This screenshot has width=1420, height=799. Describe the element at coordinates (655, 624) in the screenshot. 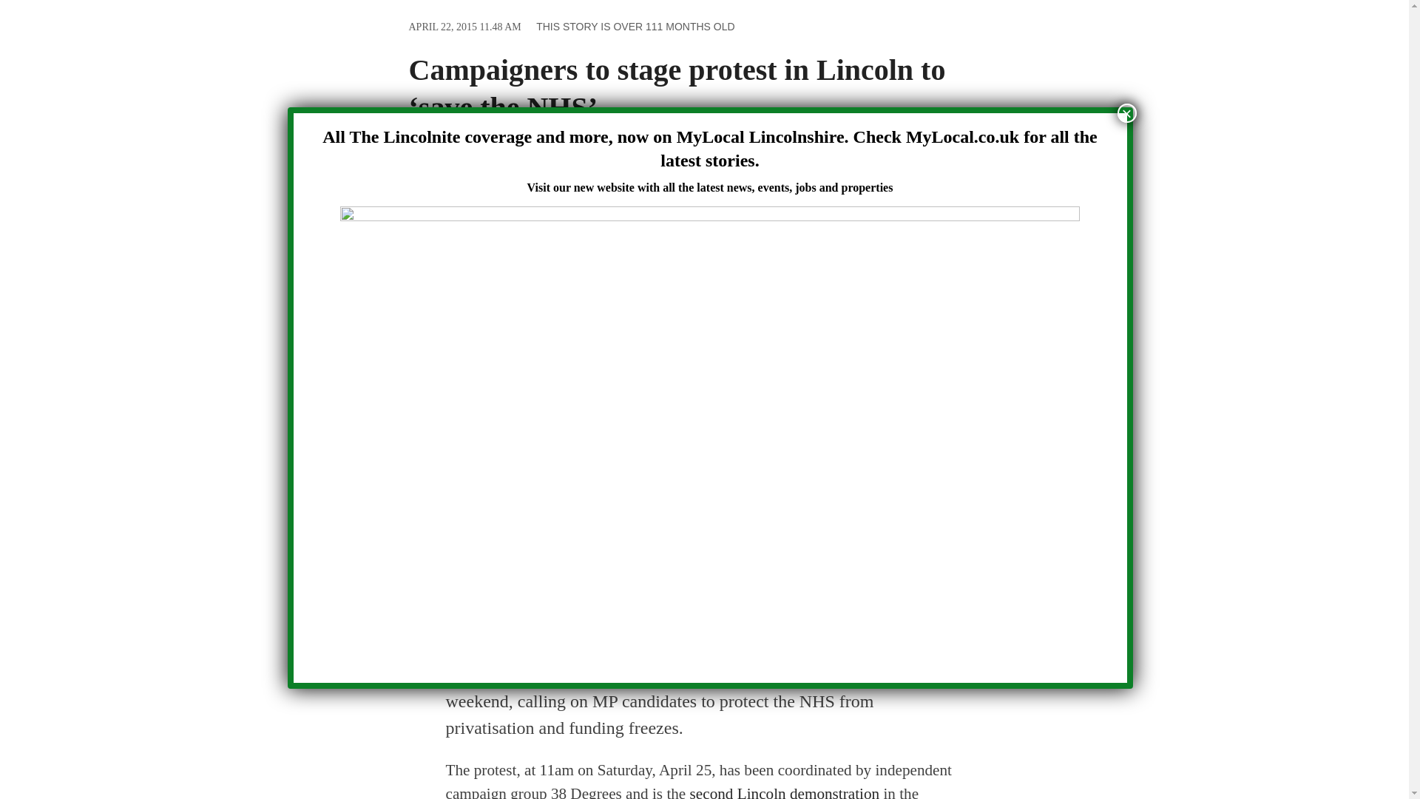

I see `Contact author` at that location.